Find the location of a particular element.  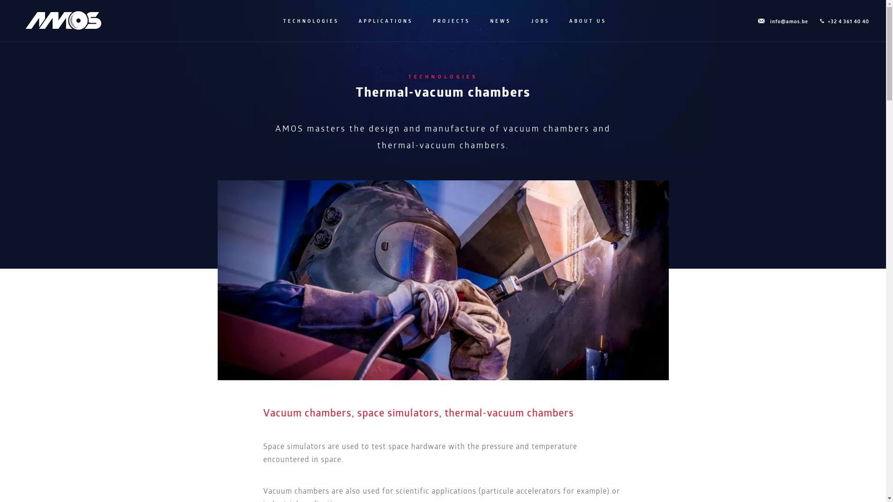

PROJECTS is located at coordinates (451, 21).